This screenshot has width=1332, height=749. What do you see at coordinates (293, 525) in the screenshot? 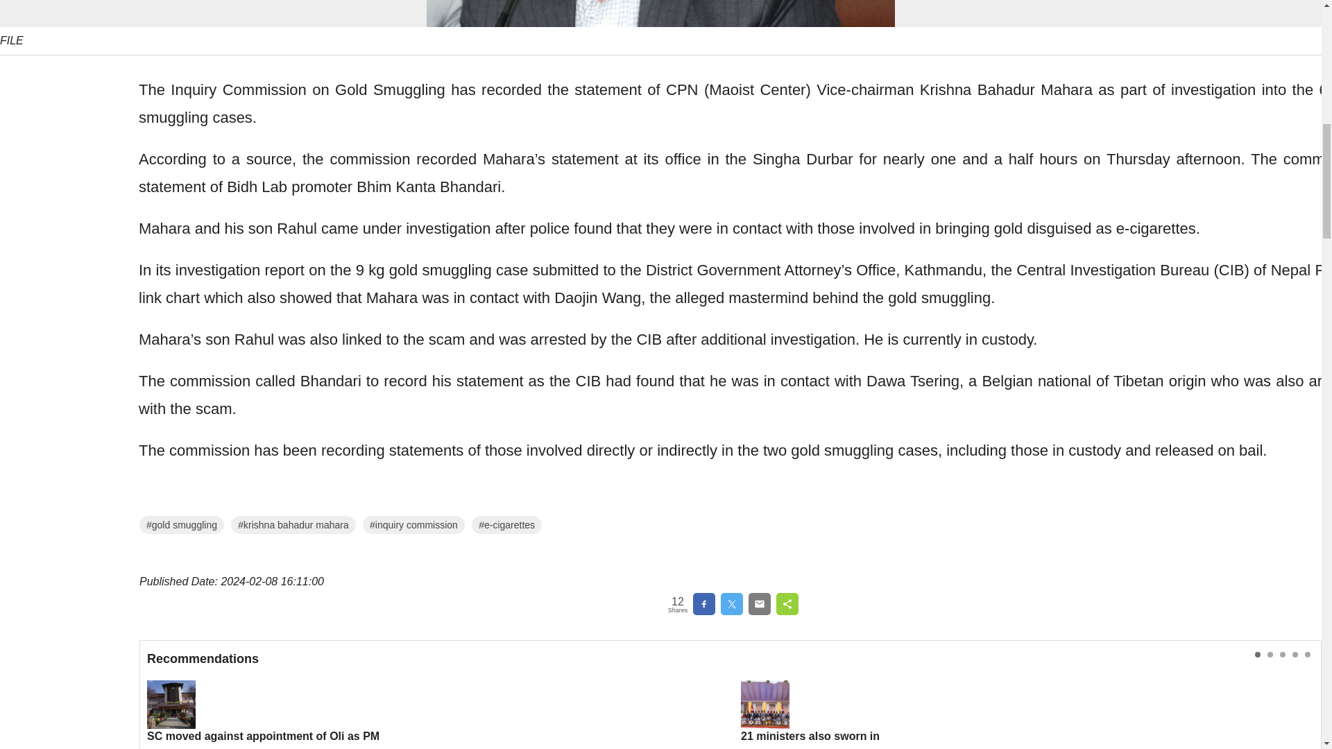
I see `krishna bahadur mahara` at bounding box center [293, 525].